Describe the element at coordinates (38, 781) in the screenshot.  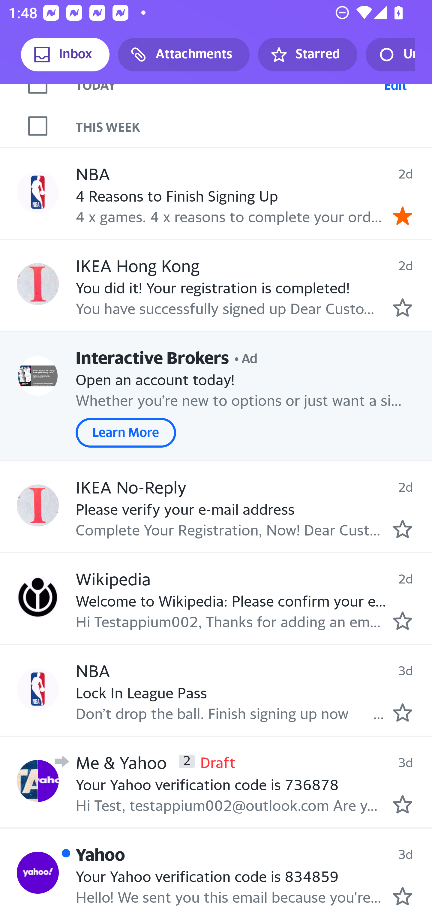
I see `Profile
Me & Yahoo` at that location.